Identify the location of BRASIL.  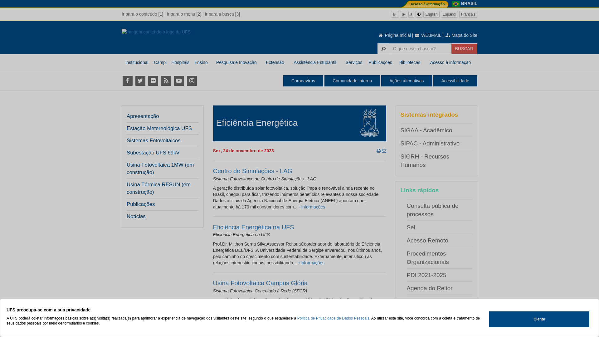
(469, 3).